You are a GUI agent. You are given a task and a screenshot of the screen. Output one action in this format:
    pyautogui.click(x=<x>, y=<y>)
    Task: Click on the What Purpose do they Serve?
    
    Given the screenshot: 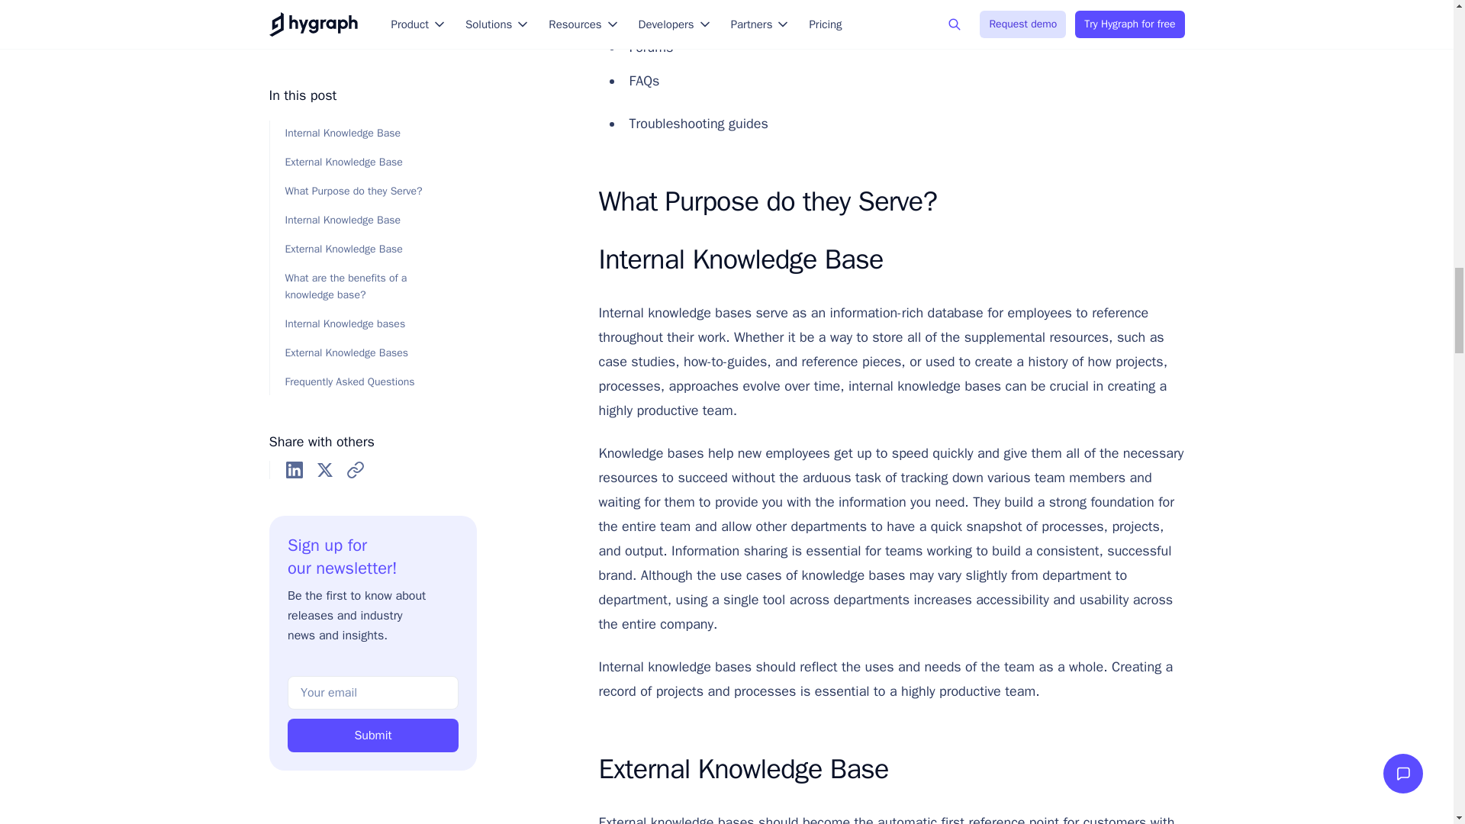 What is the action you would take?
    pyautogui.click(x=885, y=201)
    